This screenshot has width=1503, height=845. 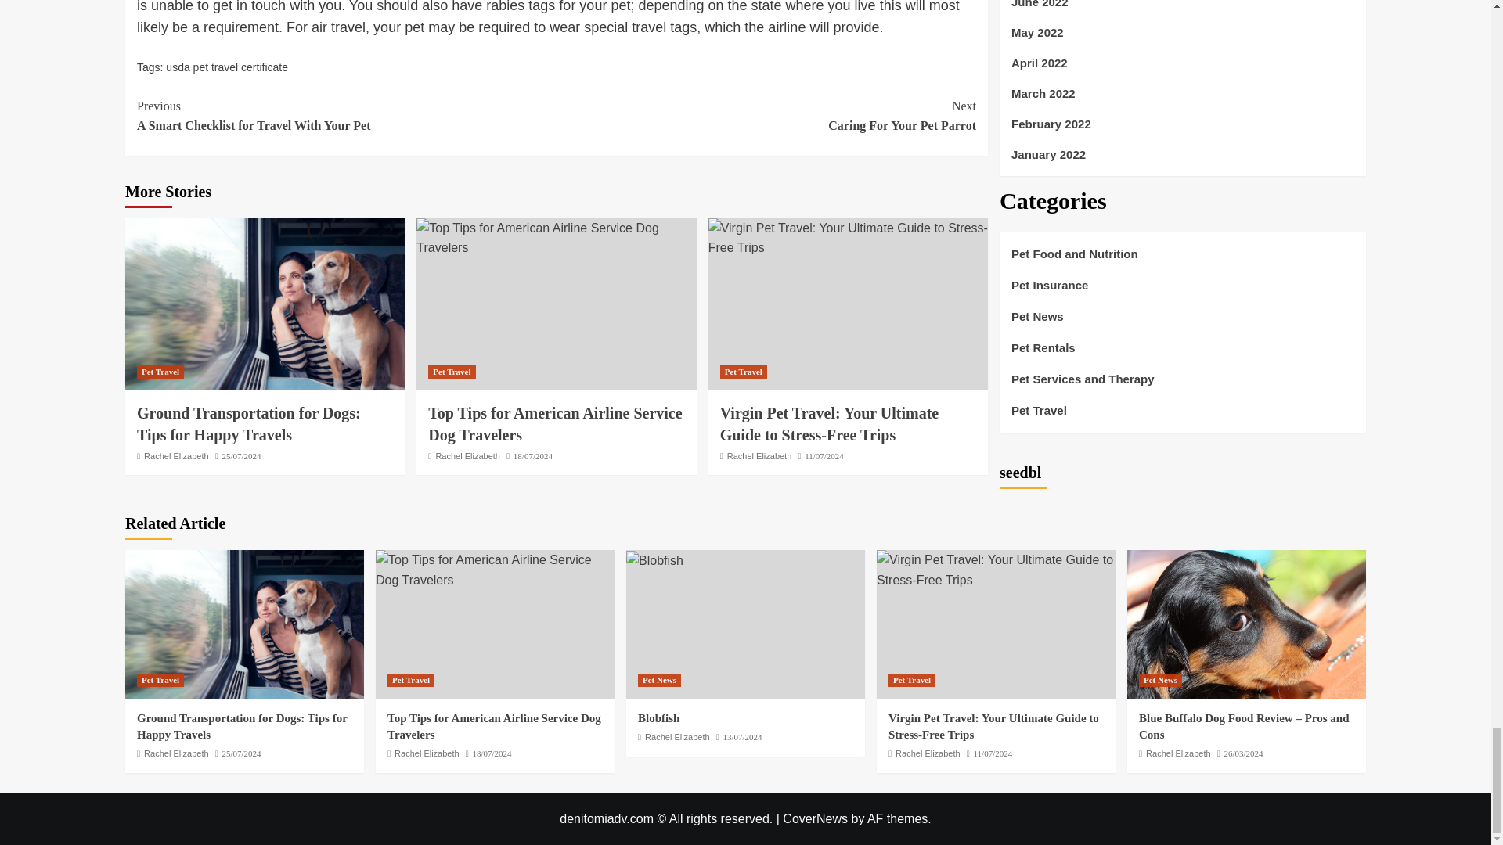 I want to click on Ground Transportation for Dogs: Tips for Happy Travels, so click(x=265, y=304).